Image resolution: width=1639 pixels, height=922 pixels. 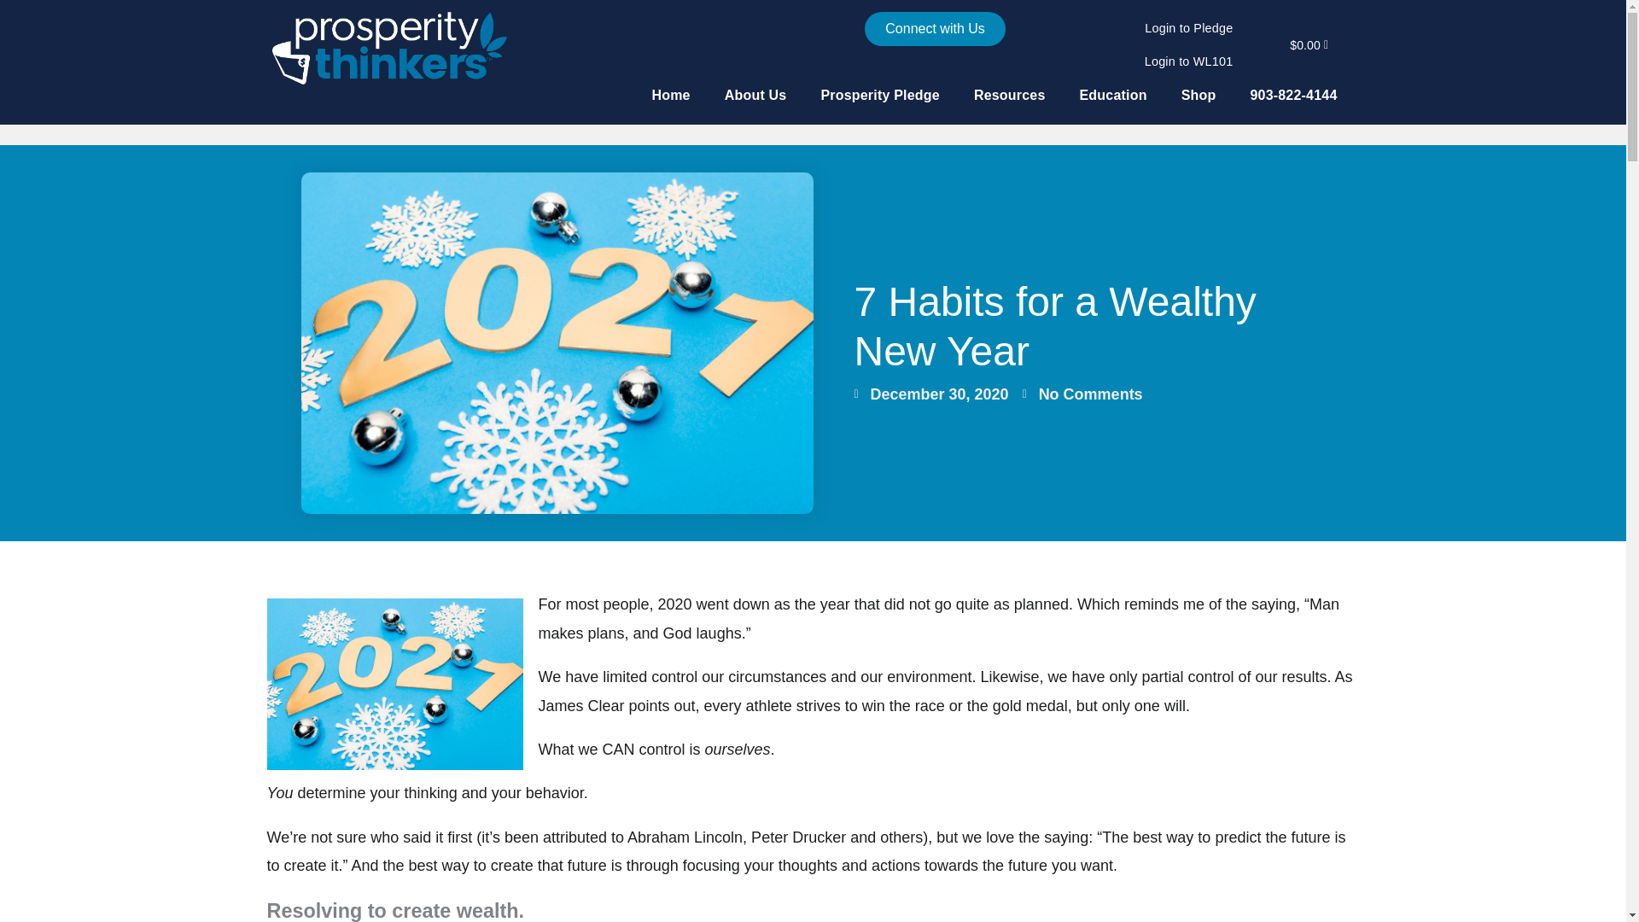 What do you see at coordinates (1113, 95) in the screenshot?
I see `Education` at bounding box center [1113, 95].